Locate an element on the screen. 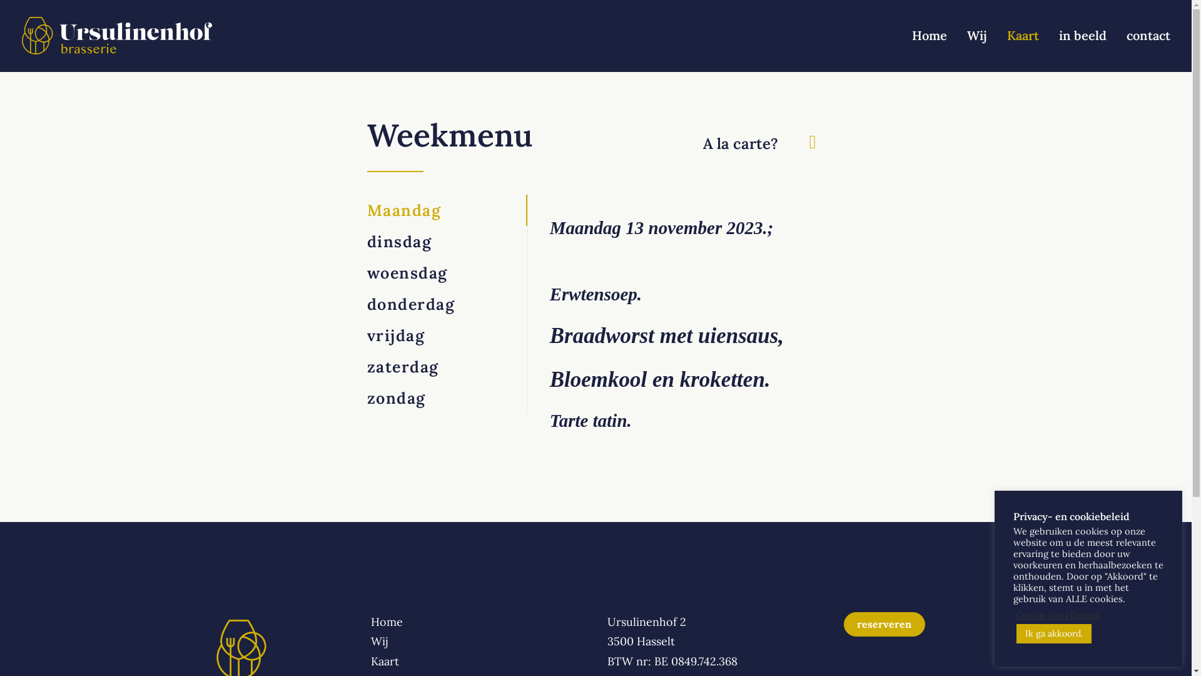 This screenshot has width=1201, height=676. in beeld is located at coordinates (1082, 36).